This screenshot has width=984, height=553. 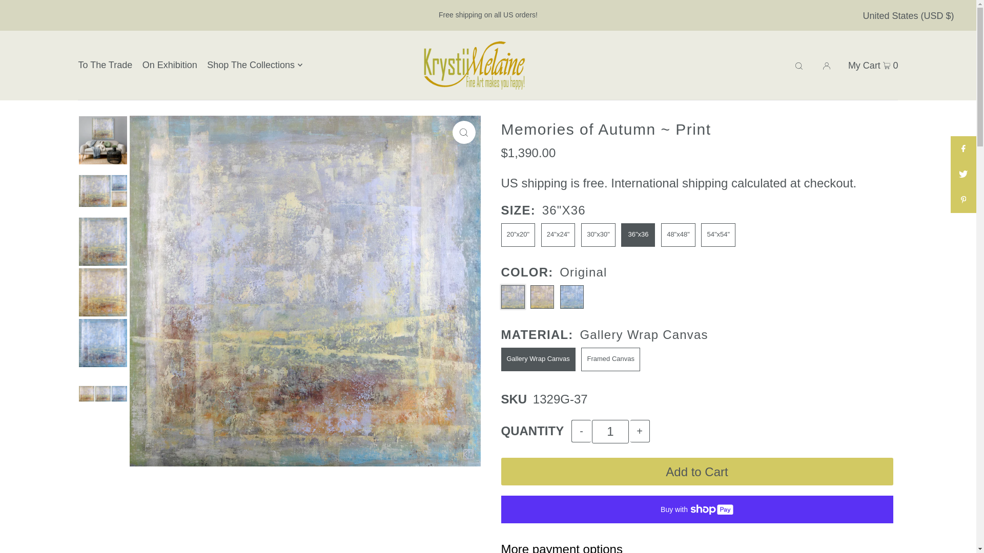 I want to click on 1, so click(x=610, y=431).